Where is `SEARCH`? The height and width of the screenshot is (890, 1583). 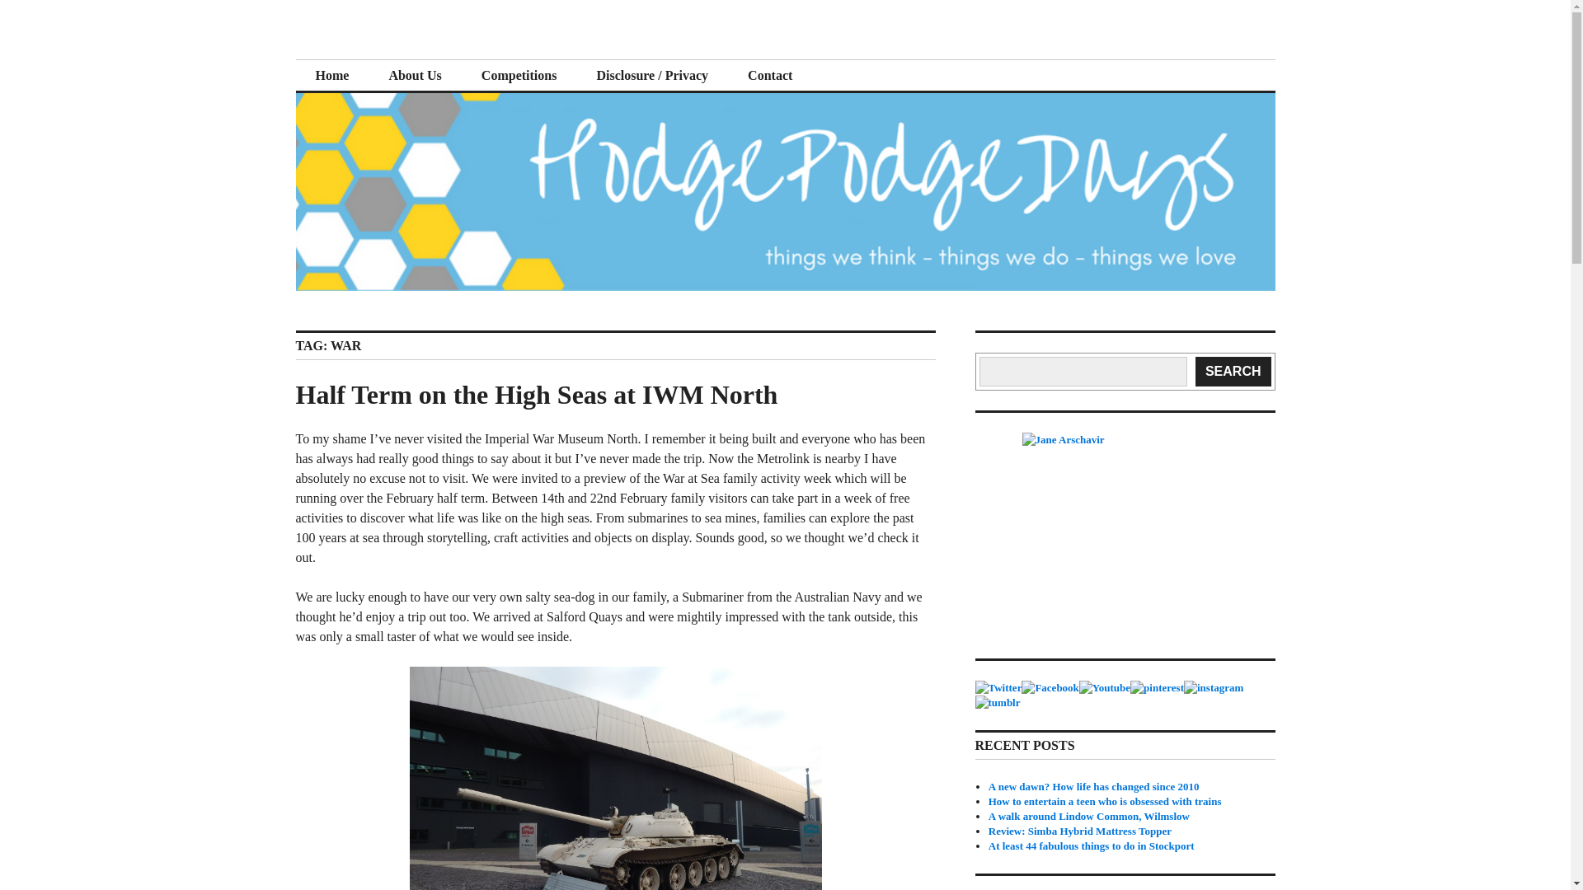 SEARCH is located at coordinates (1233, 371).